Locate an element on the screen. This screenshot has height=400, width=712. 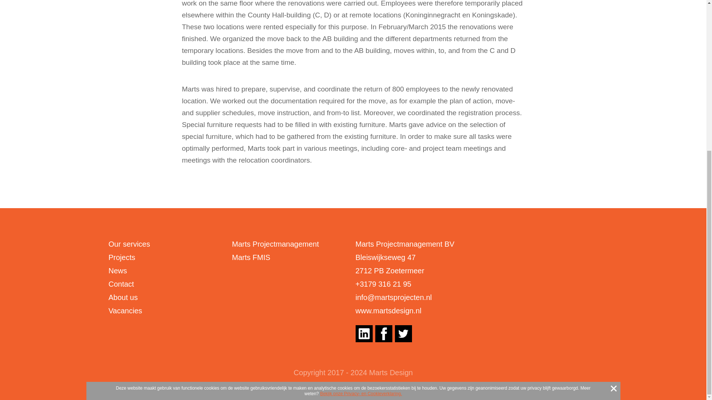
Vacancies is located at coordinates (125, 310).